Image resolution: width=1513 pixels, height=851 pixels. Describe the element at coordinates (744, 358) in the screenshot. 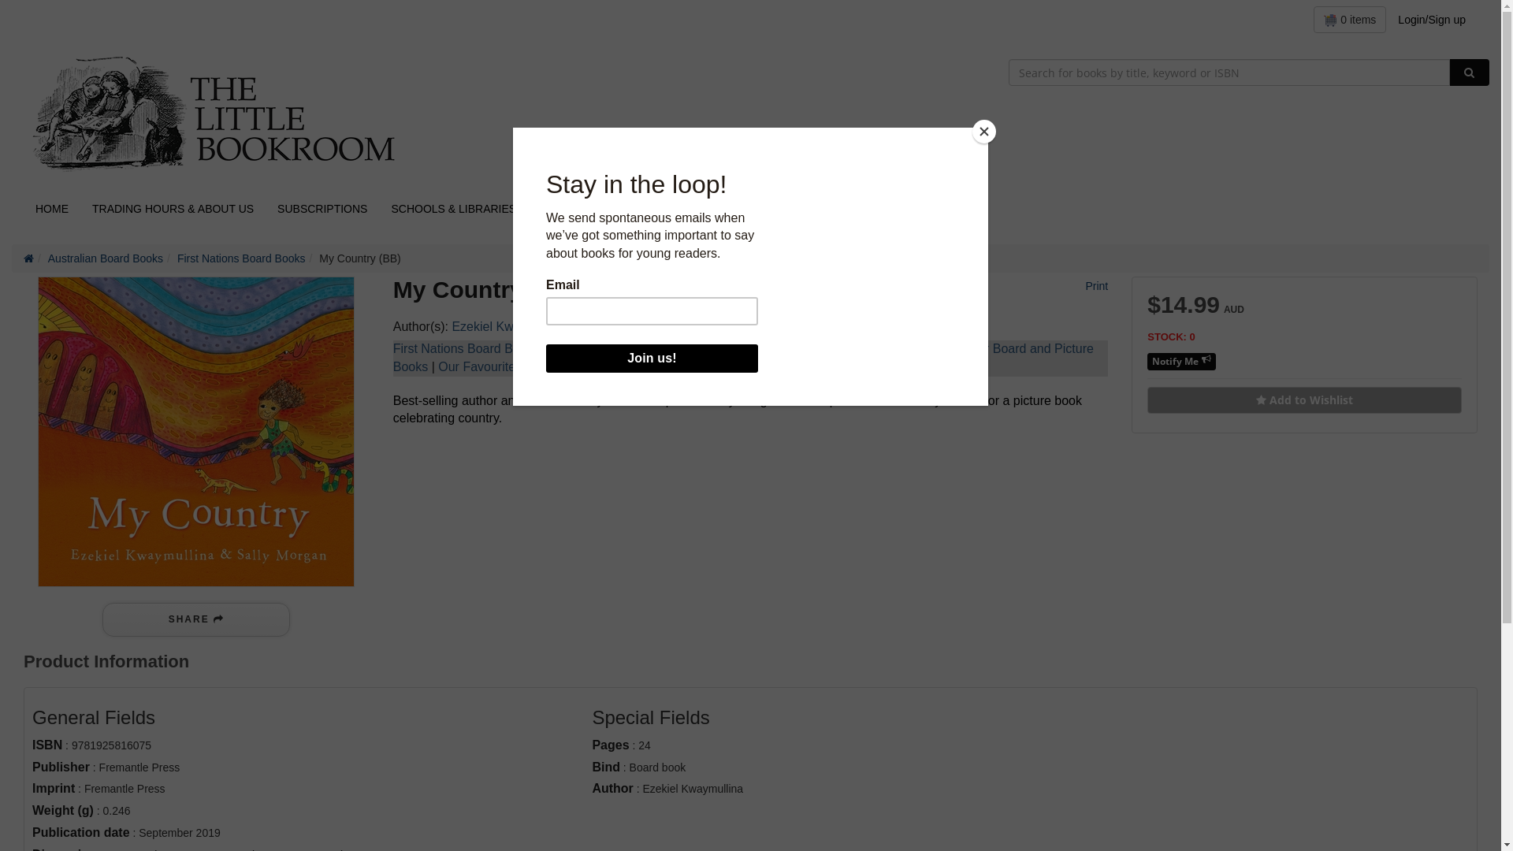

I see `Toddler Board and Picture Books` at that location.